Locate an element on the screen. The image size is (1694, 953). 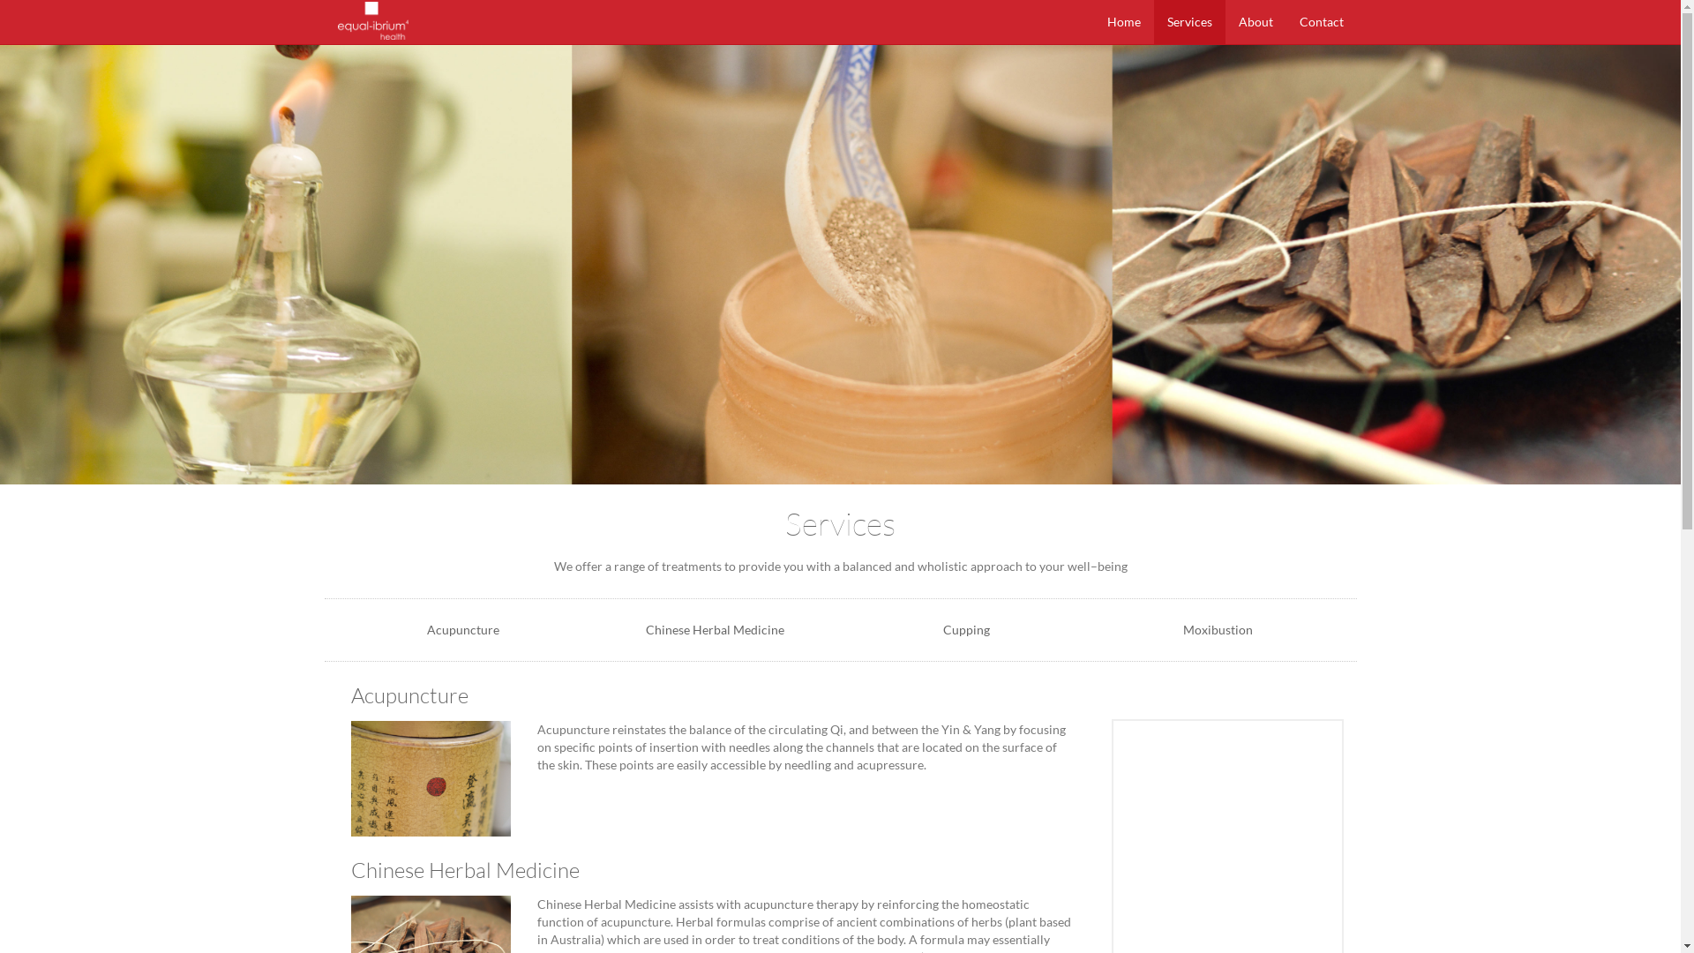
Acupunture is located at coordinates (431, 779).